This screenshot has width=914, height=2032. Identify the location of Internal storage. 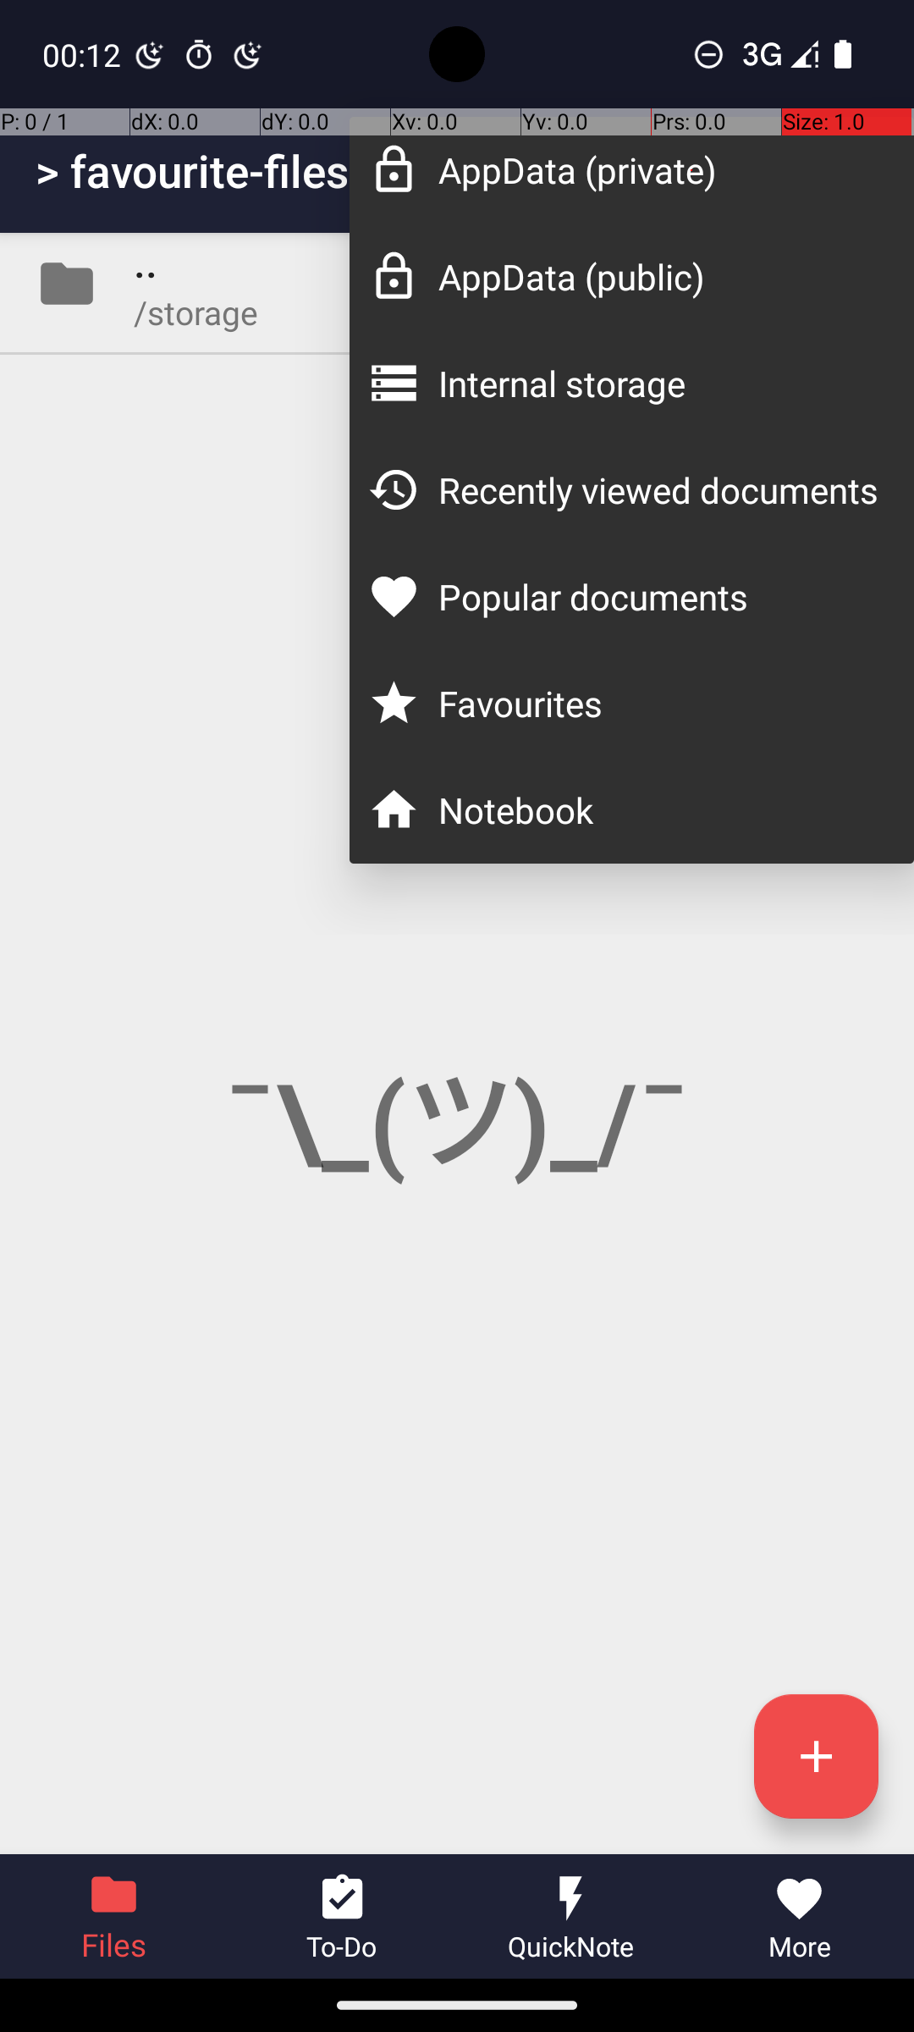
(658, 383).